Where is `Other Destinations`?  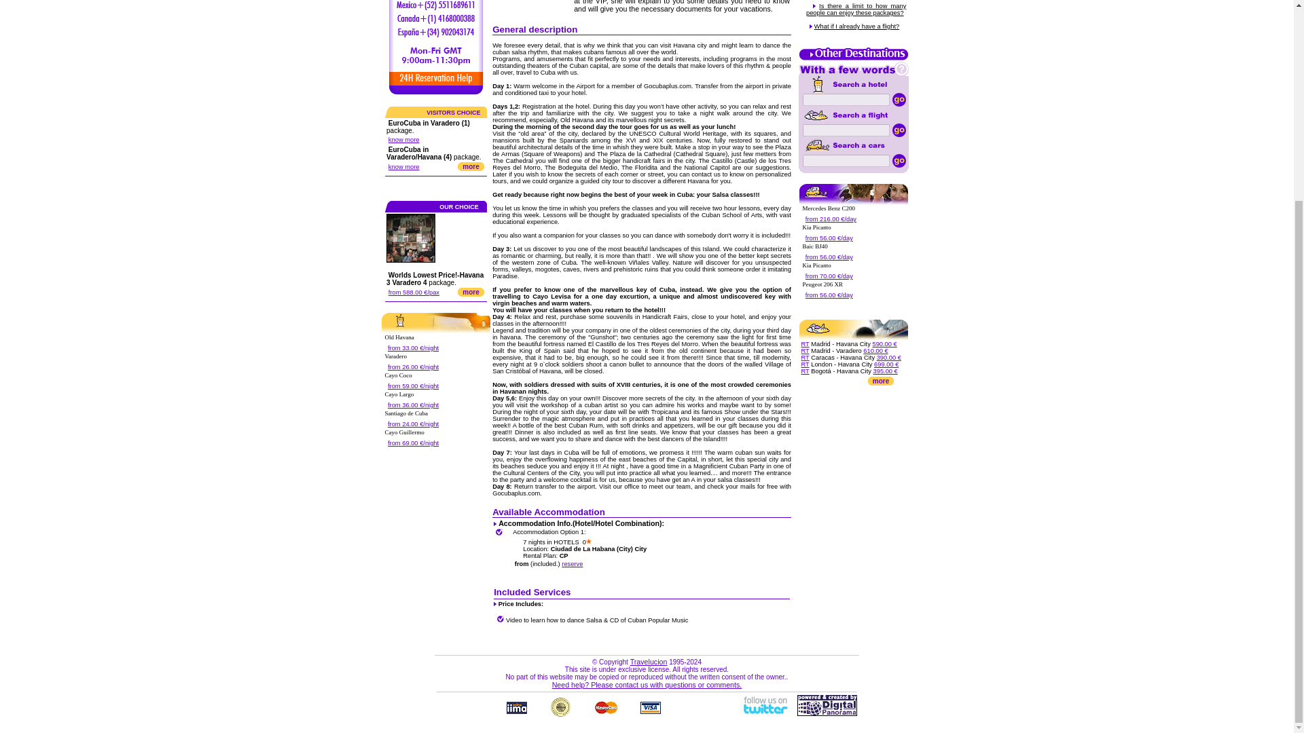 Other Destinations is located at coordinates (853, 58).